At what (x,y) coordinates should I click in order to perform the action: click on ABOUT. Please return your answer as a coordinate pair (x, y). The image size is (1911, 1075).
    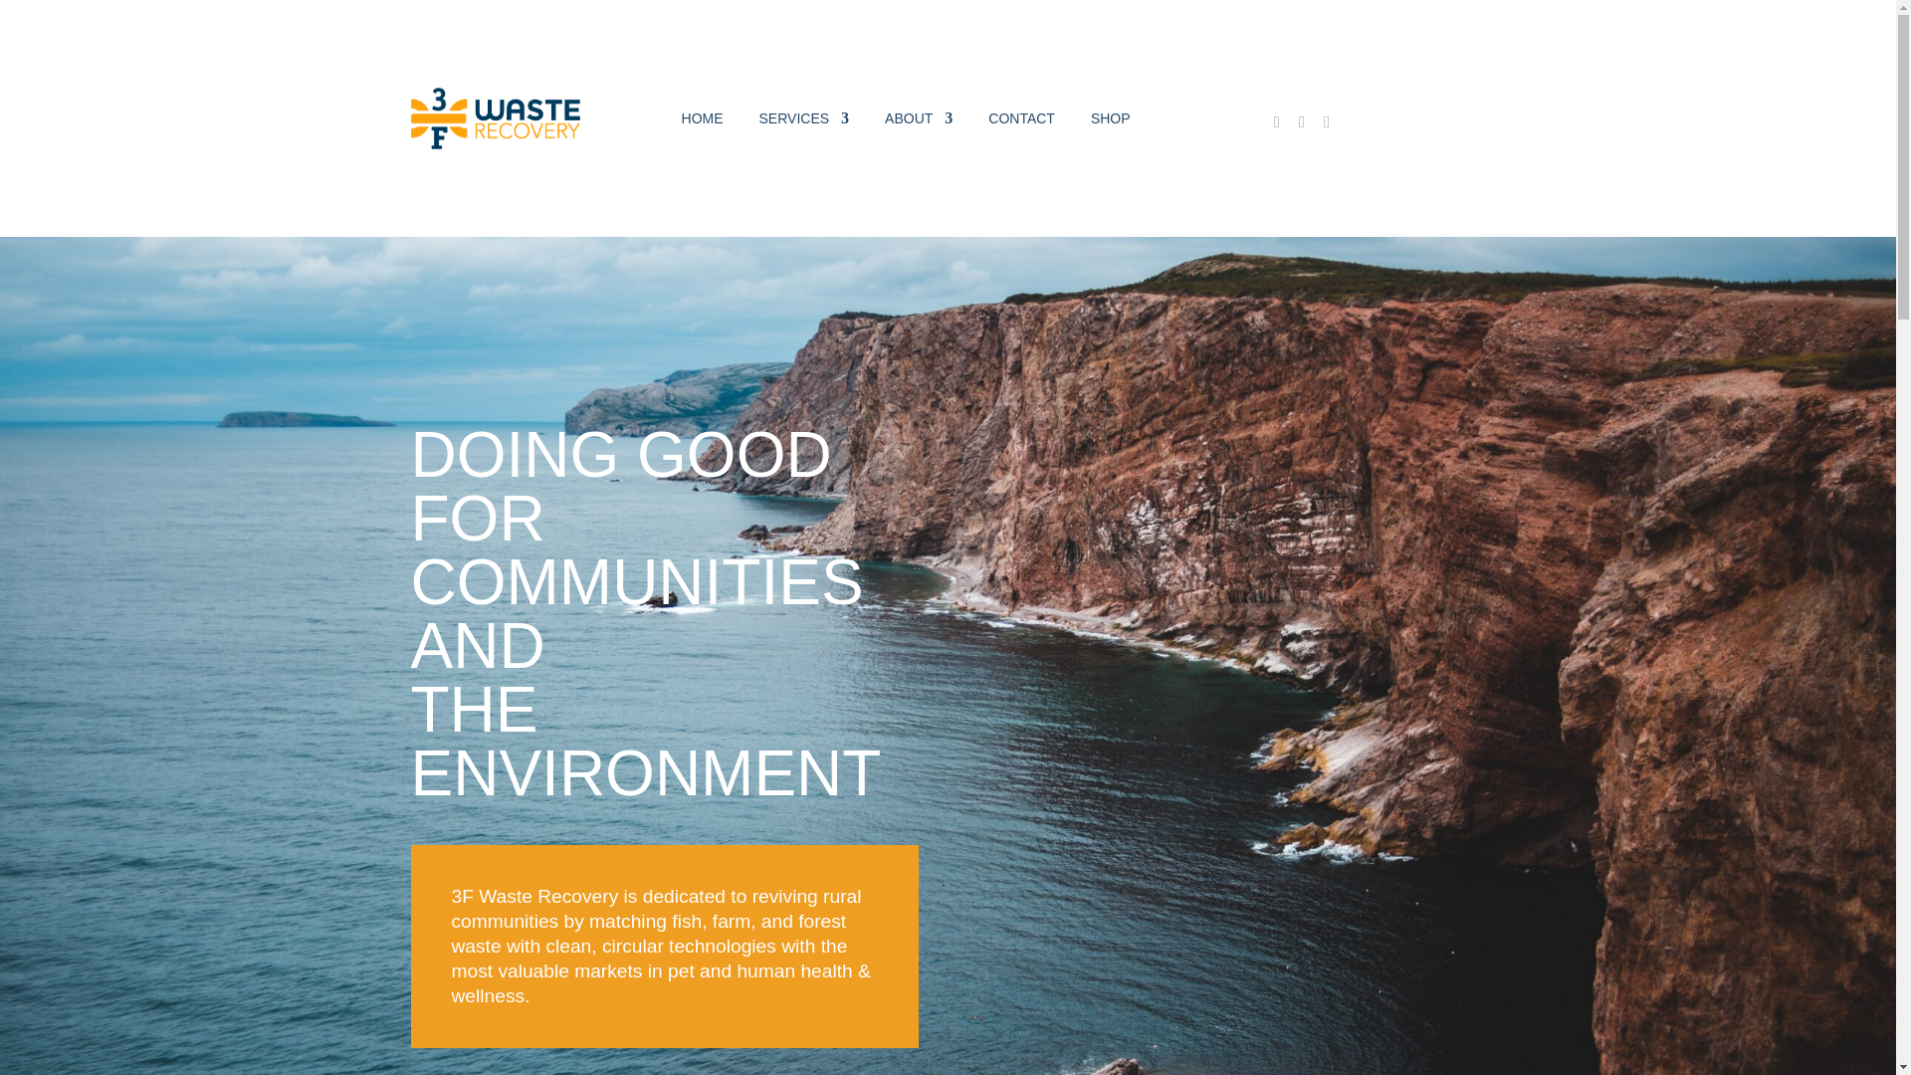
    Looking at the image, I should click on (918, 117).